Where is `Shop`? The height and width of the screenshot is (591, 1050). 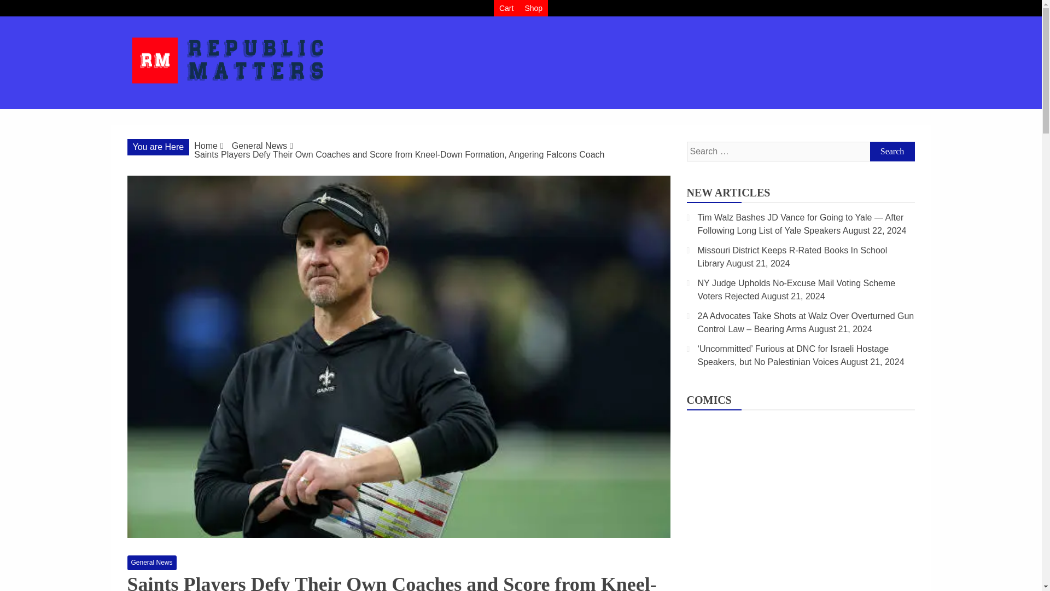
Shop is located at coordinates (533, 8).